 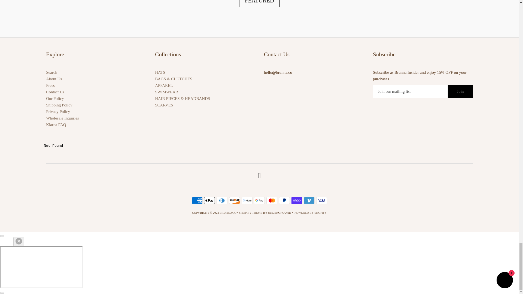 What do you see at coordinates (460, 91) in the screenshot?
I see `Join` at bounding box center [460, 91].